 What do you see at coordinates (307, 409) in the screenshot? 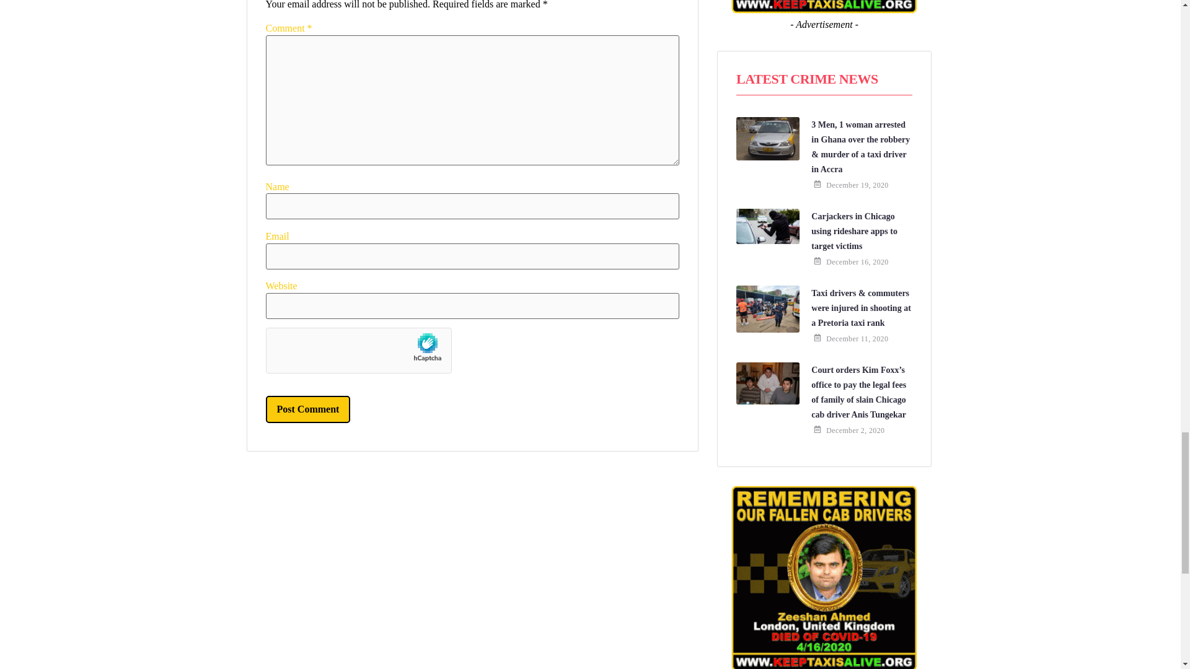
I see `Post Comment` at bounding box center [307, 409].